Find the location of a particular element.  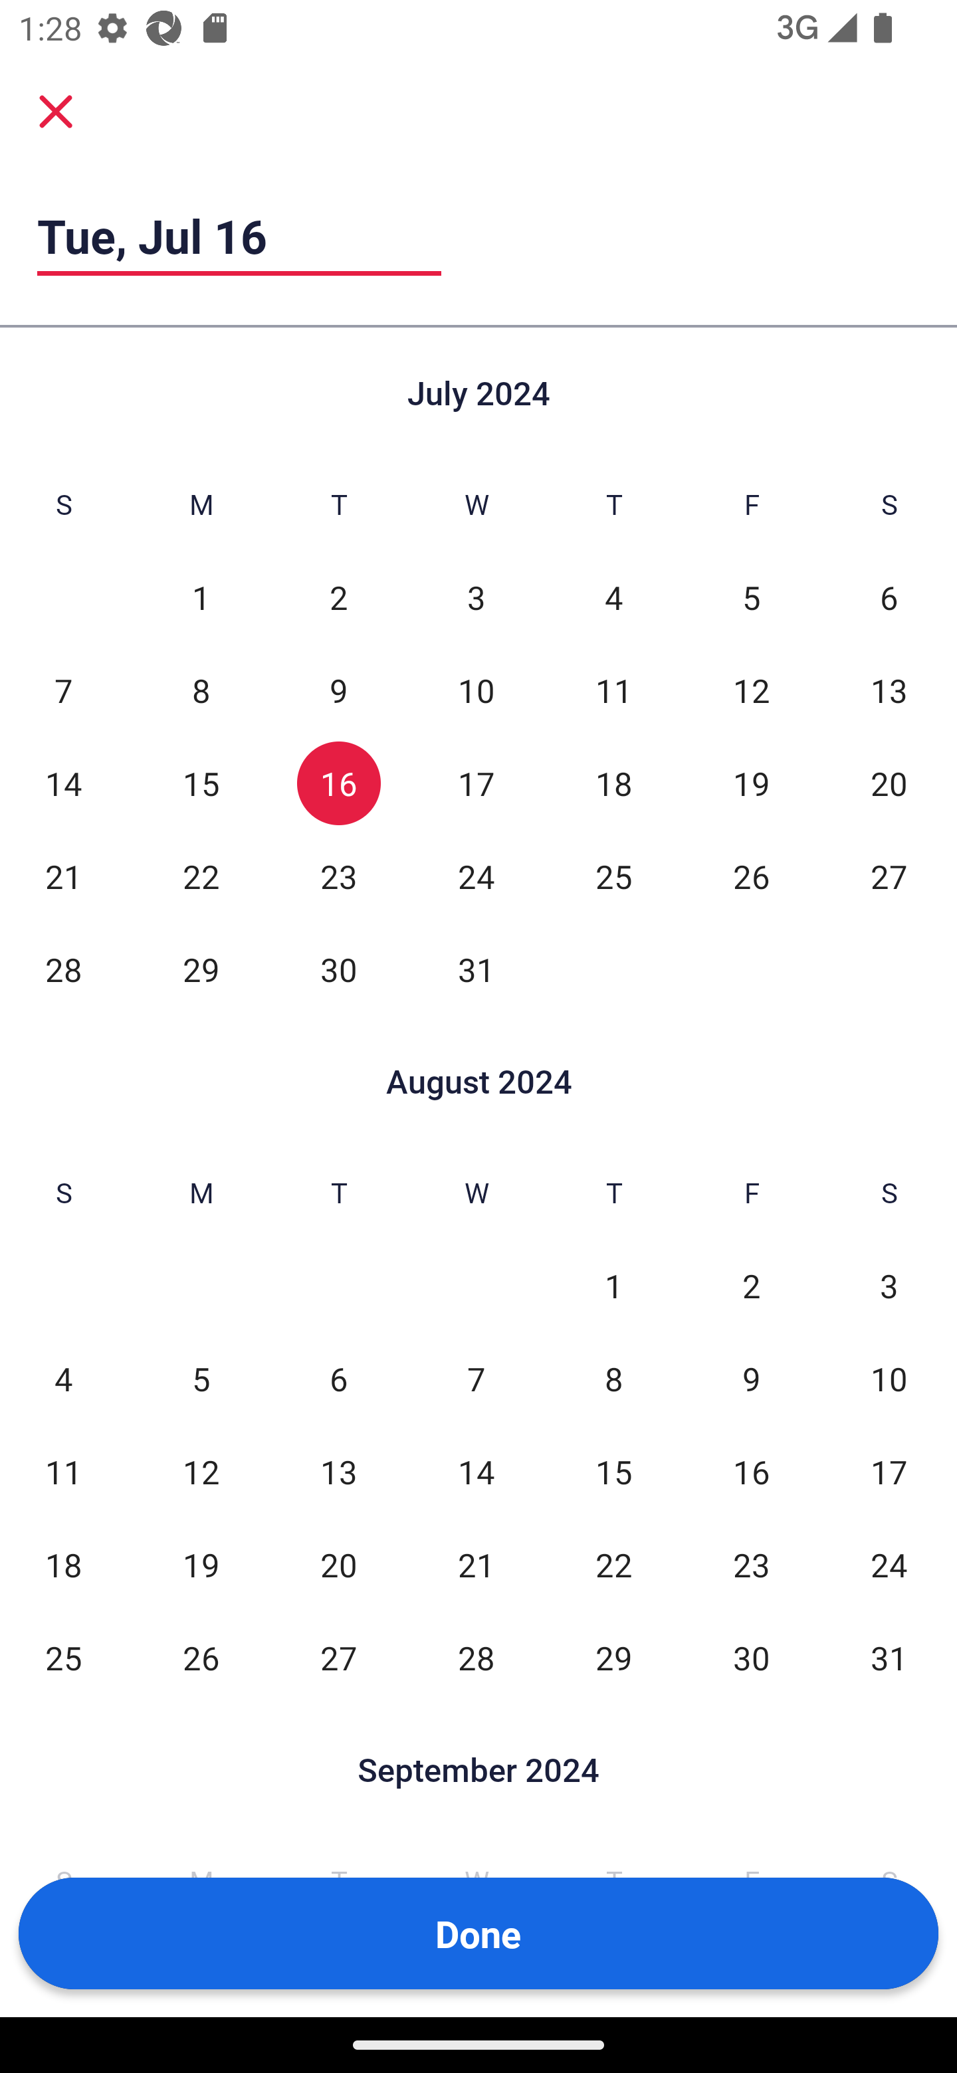

21 Sun, Jul 21, Not Selected is located at coordinates (63, 876).